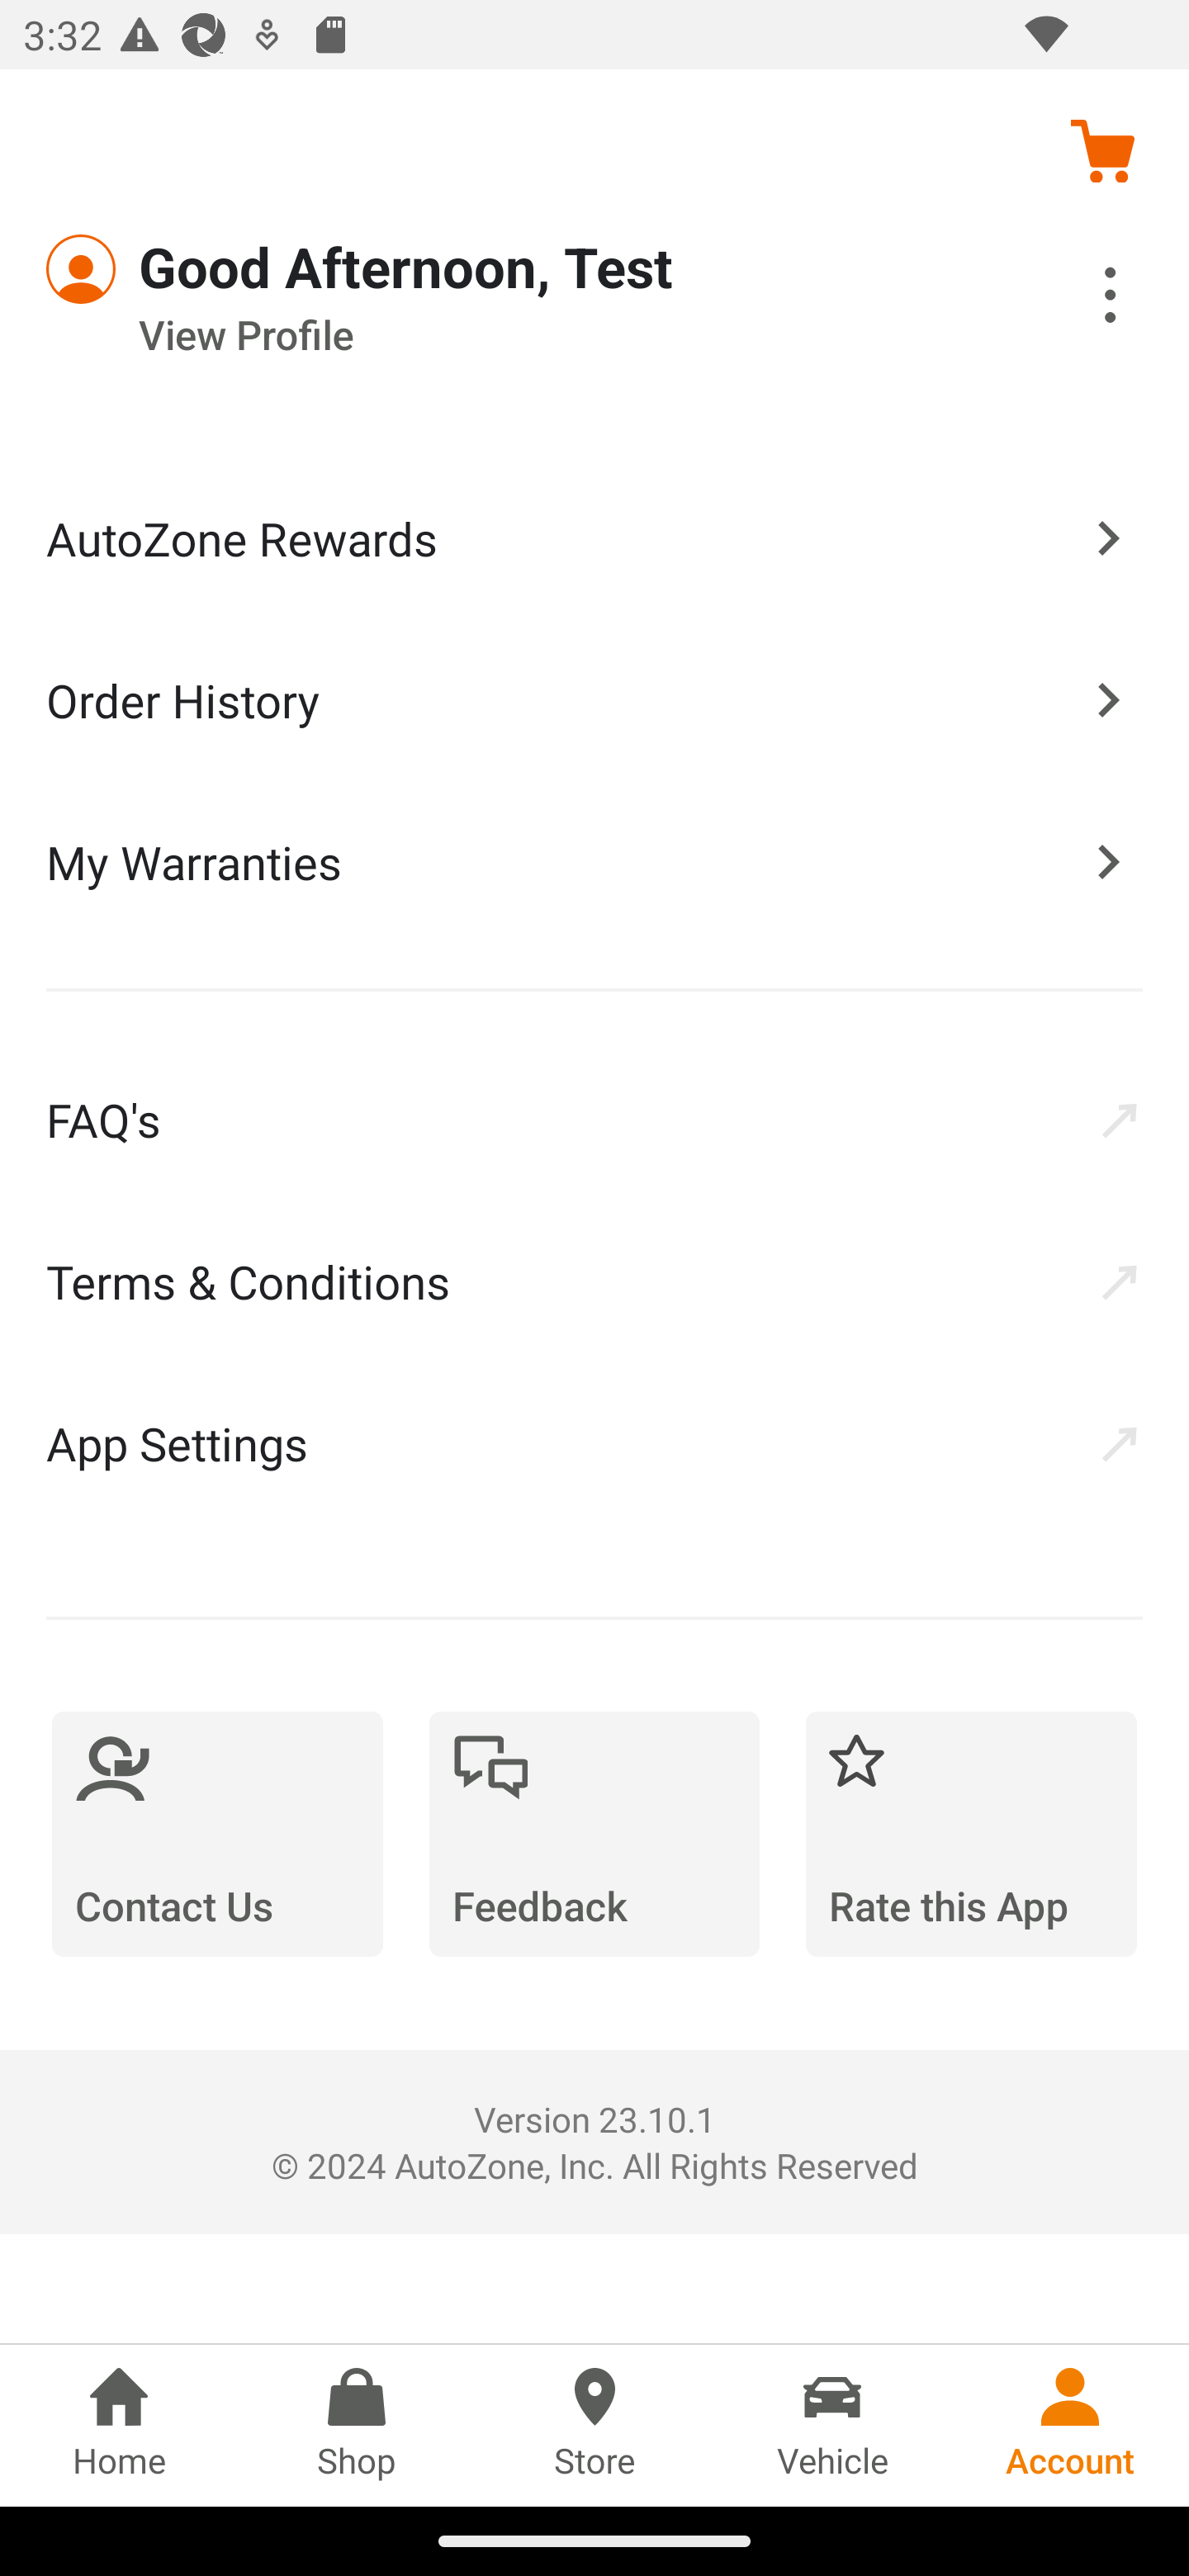  What do you see at coordinates (594, 698) in the screenshot?
I see `Order History ` at bounding box center [594, 698].